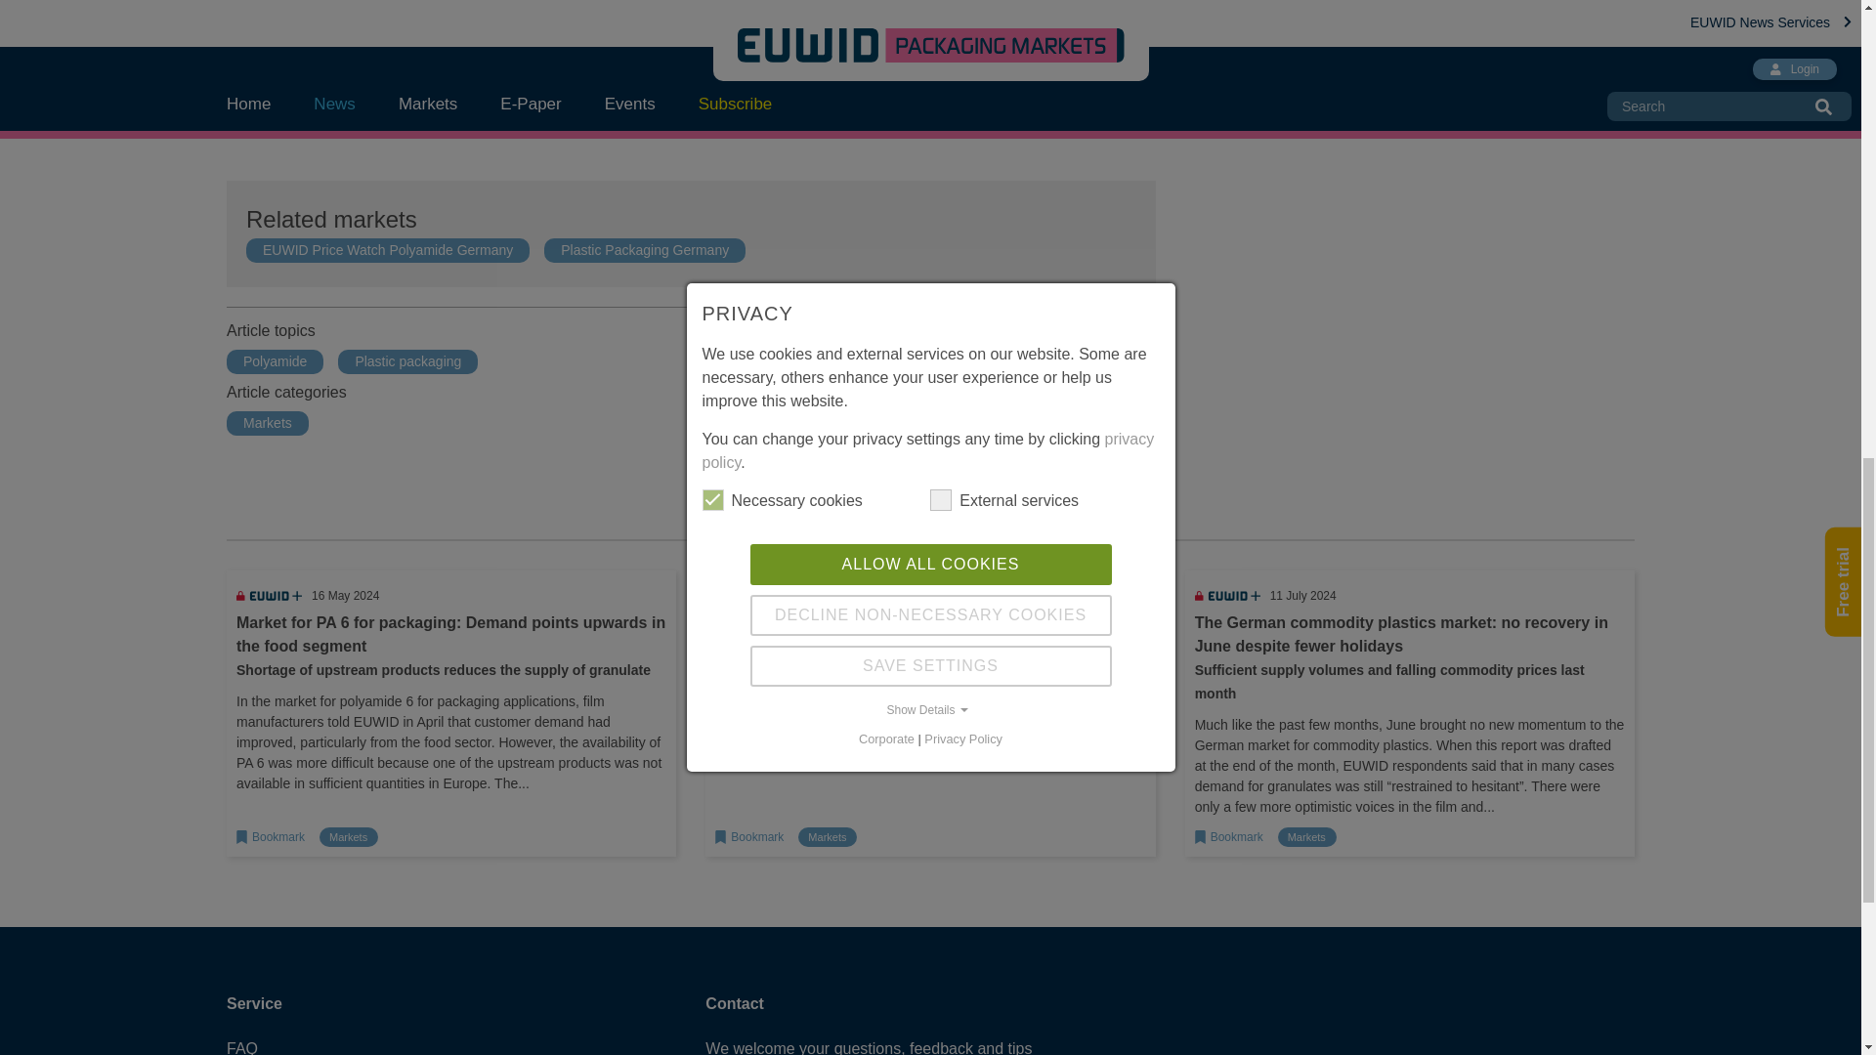  I want to click on Markets, so click(268, 422).